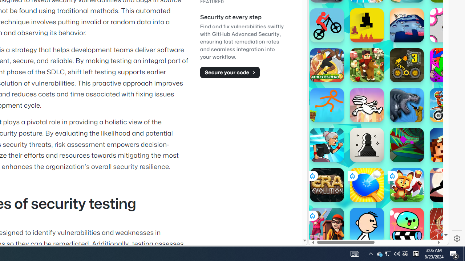 Image resolution: width=465 pixels, height=261 pixels. Describe the element at coordinates (447, 105) in the screenshot. I see `Moto X3M Moto X3M` at that location.